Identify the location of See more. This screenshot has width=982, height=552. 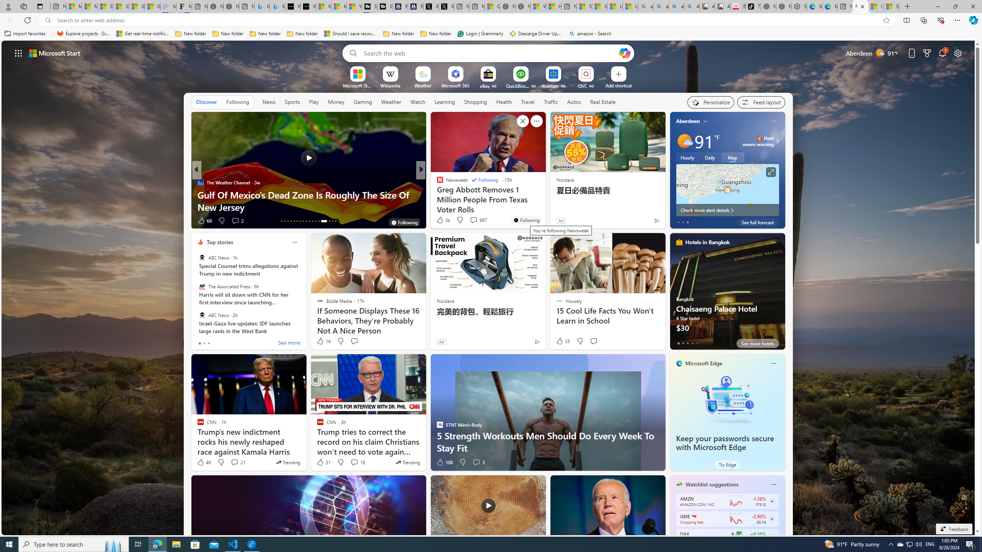
(536, 121).